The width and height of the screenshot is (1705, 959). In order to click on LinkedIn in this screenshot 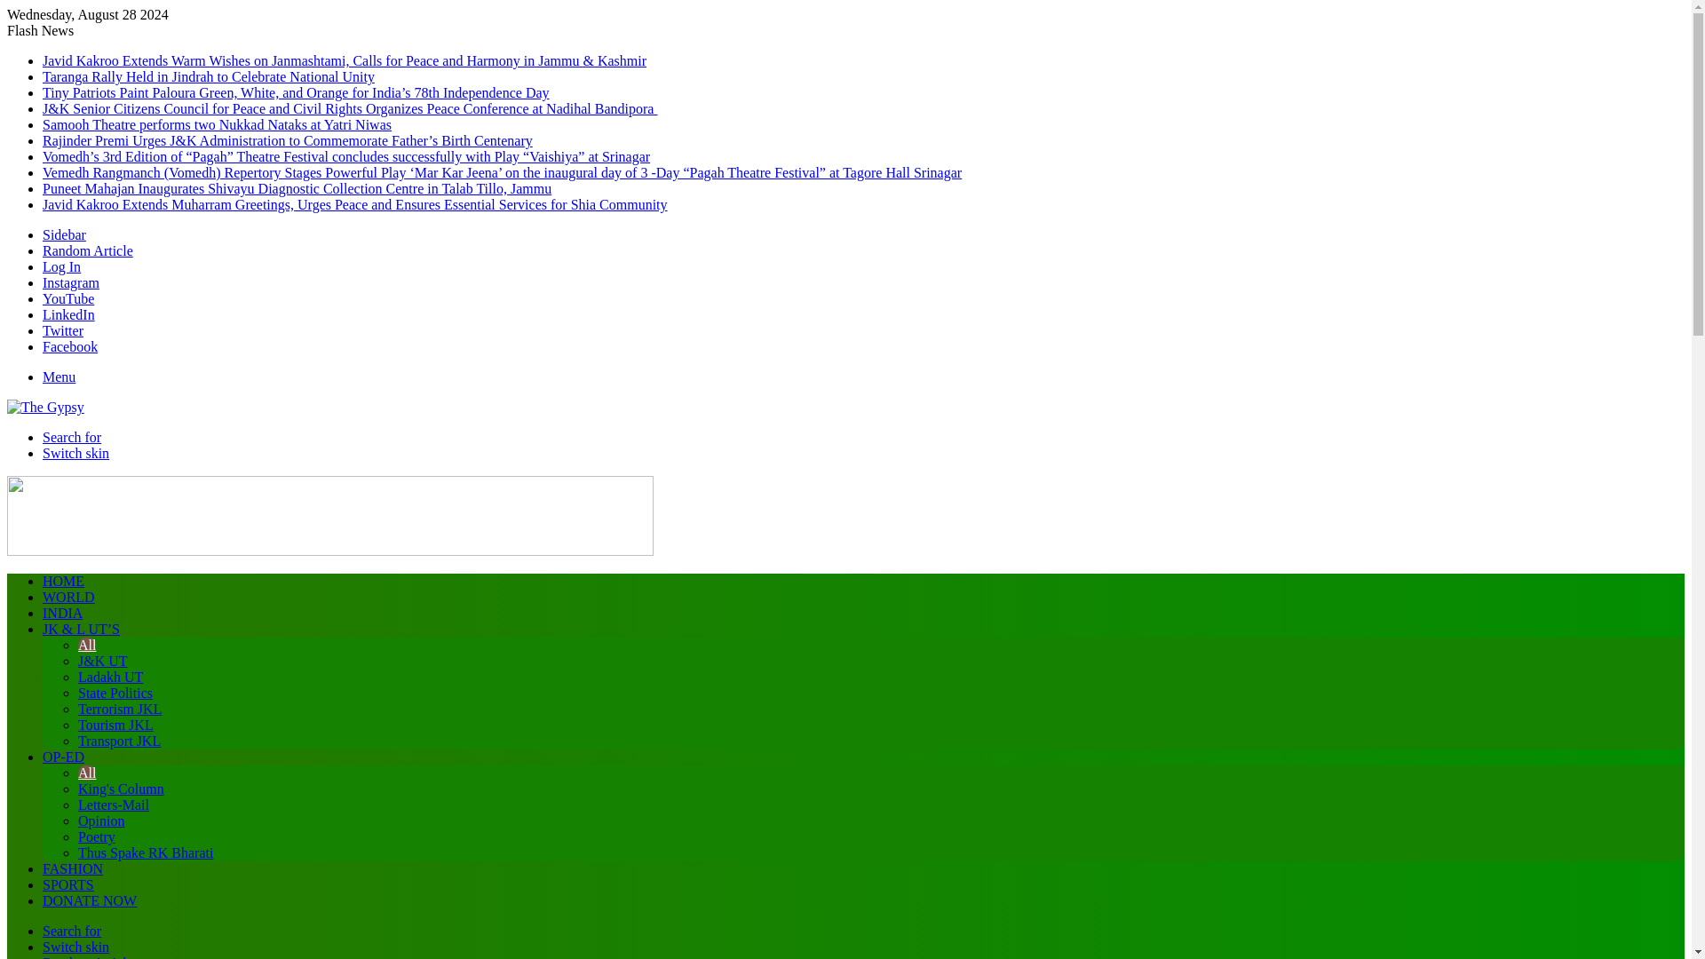, I will do `click(69, 314)`.